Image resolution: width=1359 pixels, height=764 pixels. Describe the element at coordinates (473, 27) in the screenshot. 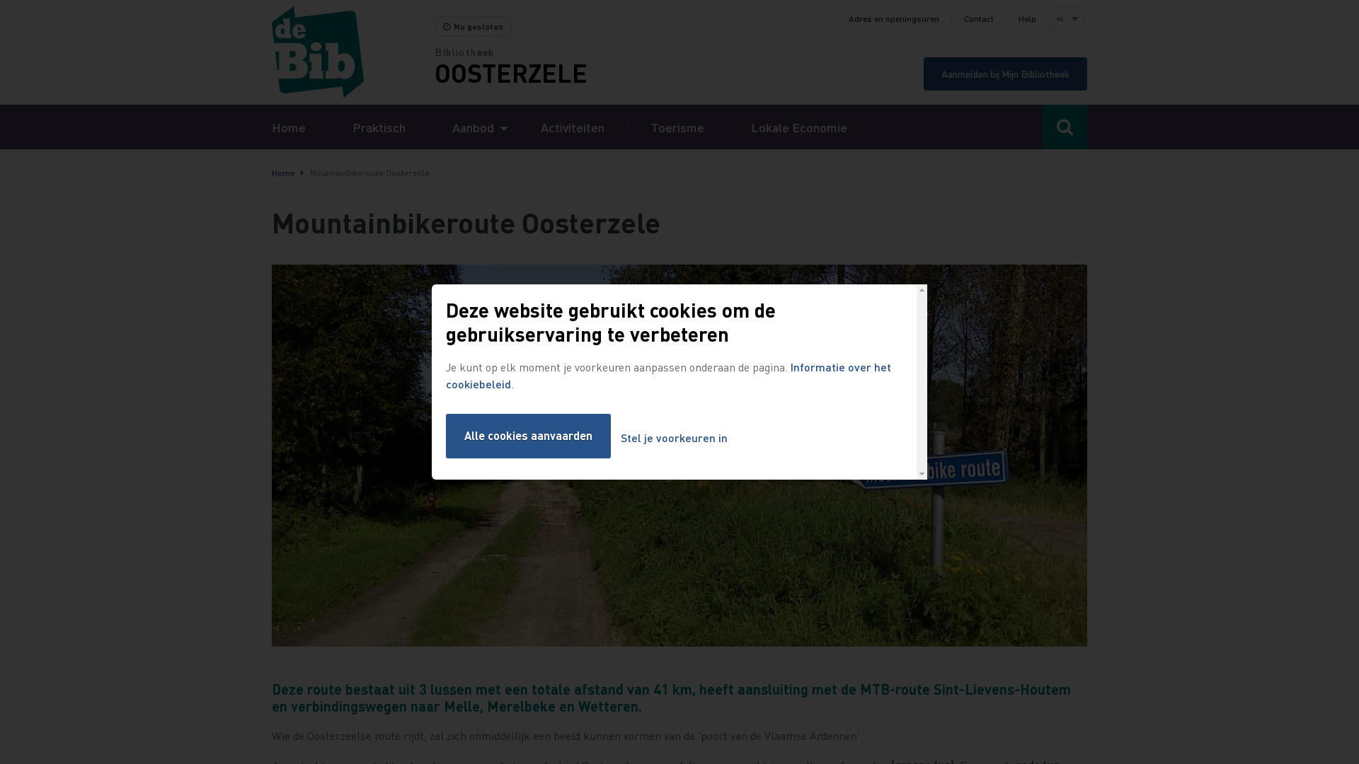

I see `Nu gesloten` at that location.